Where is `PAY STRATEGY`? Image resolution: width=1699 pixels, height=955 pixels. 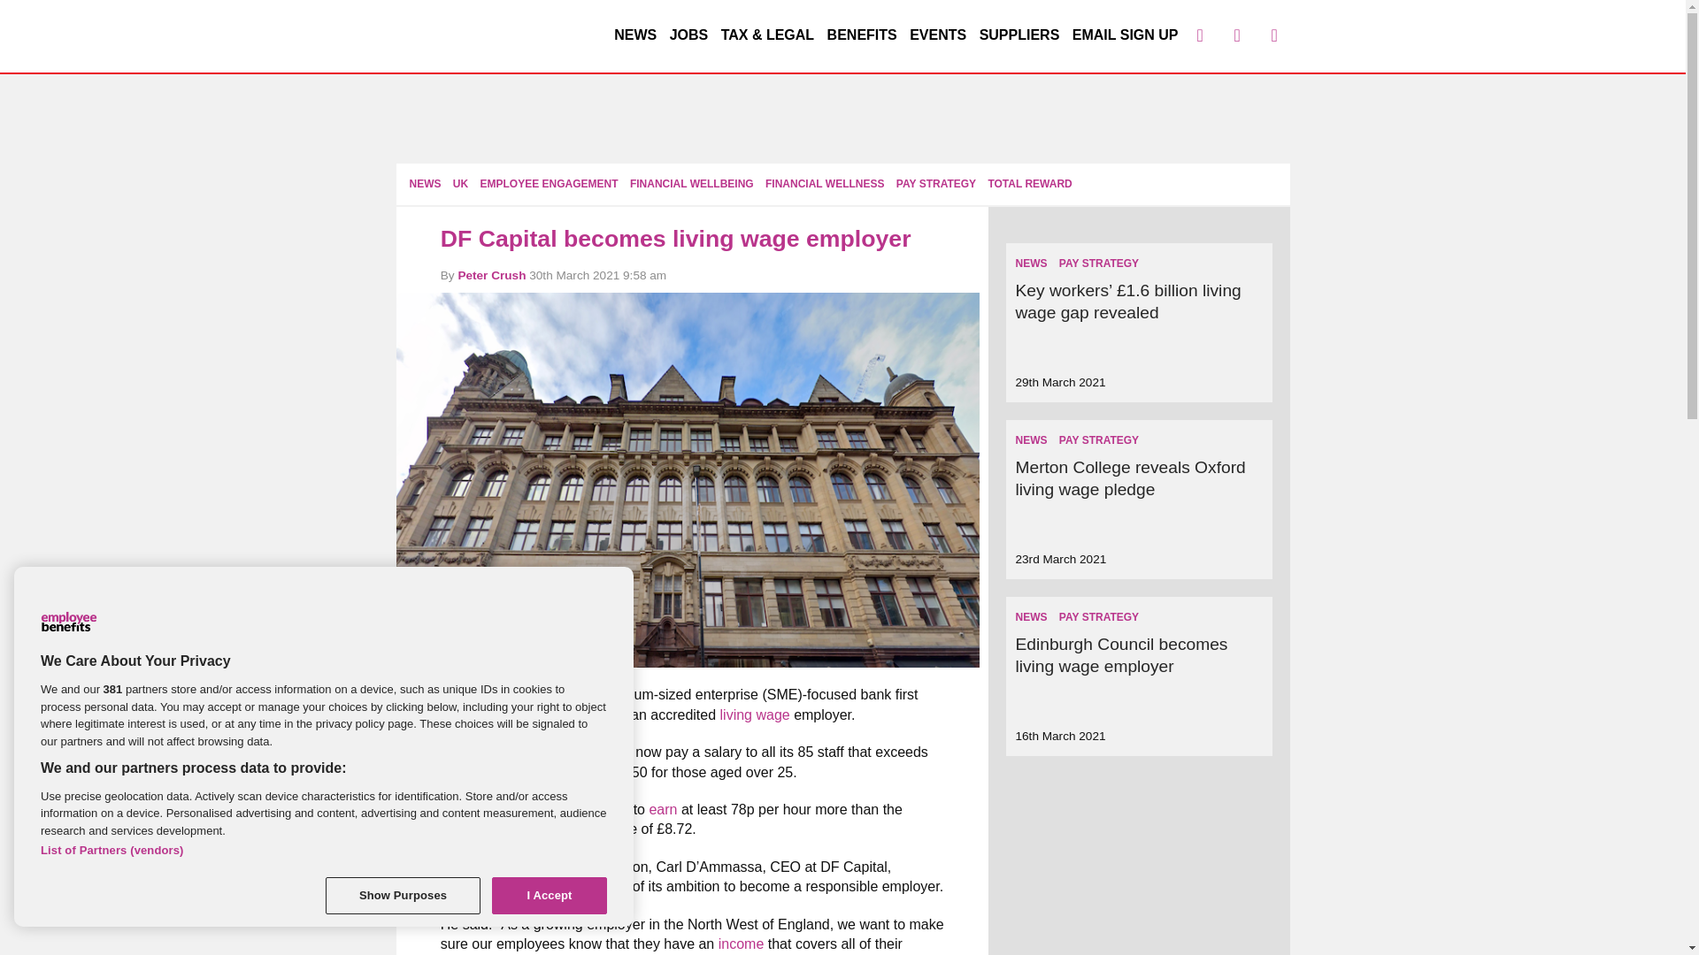 PAY STRATEGY is located at coordinates (1098, 263).